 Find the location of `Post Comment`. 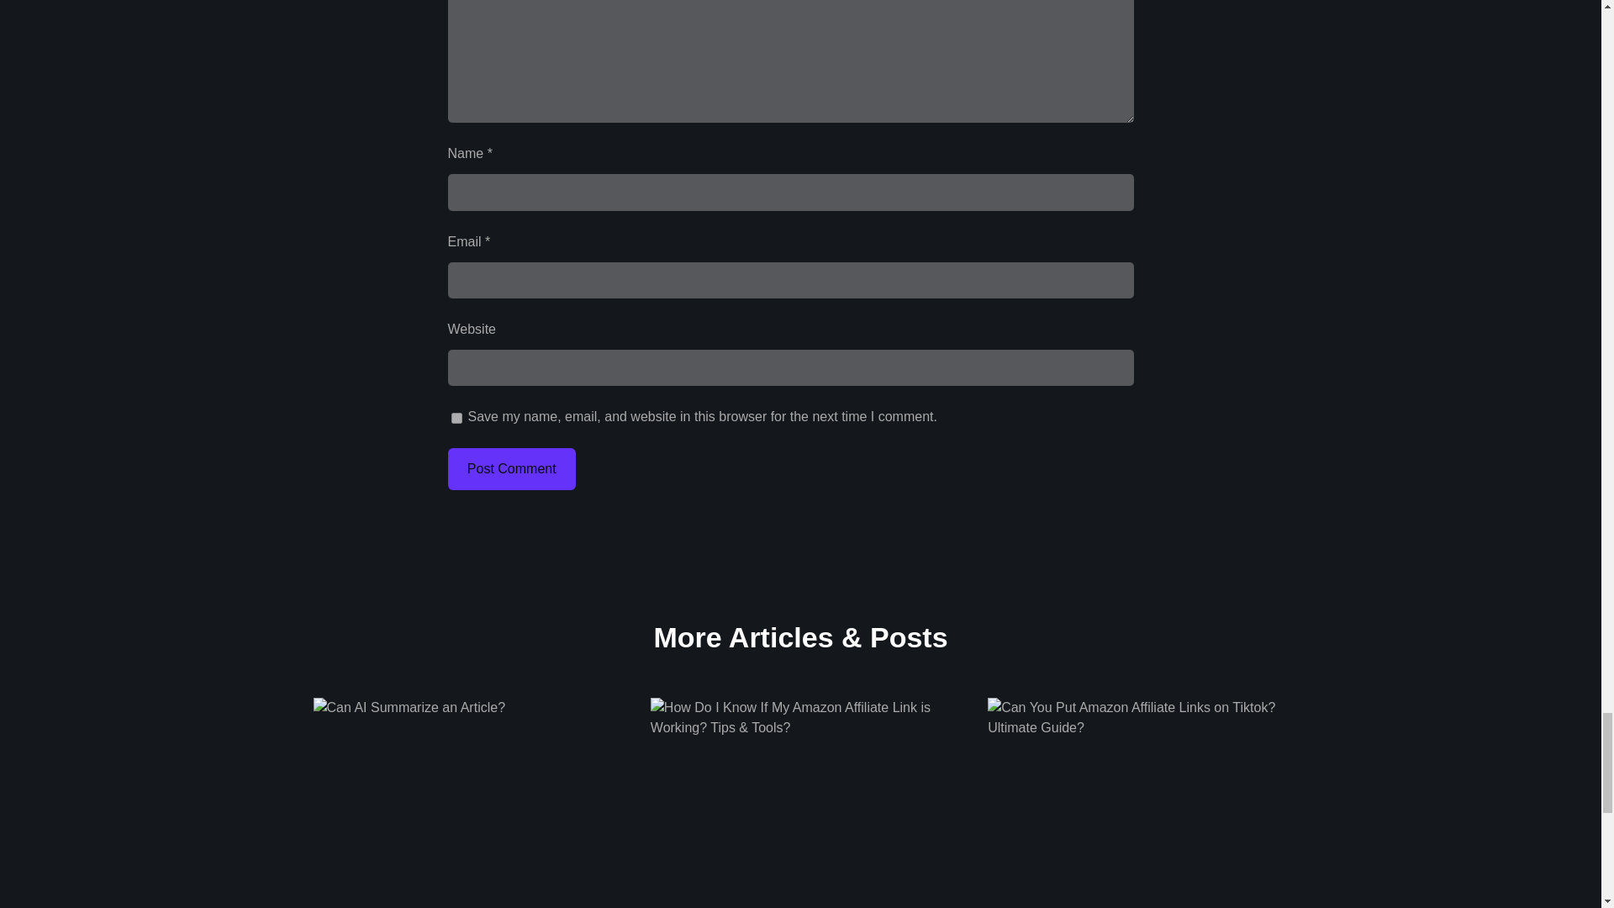

Post Comment is located at coordinates (510, 469).